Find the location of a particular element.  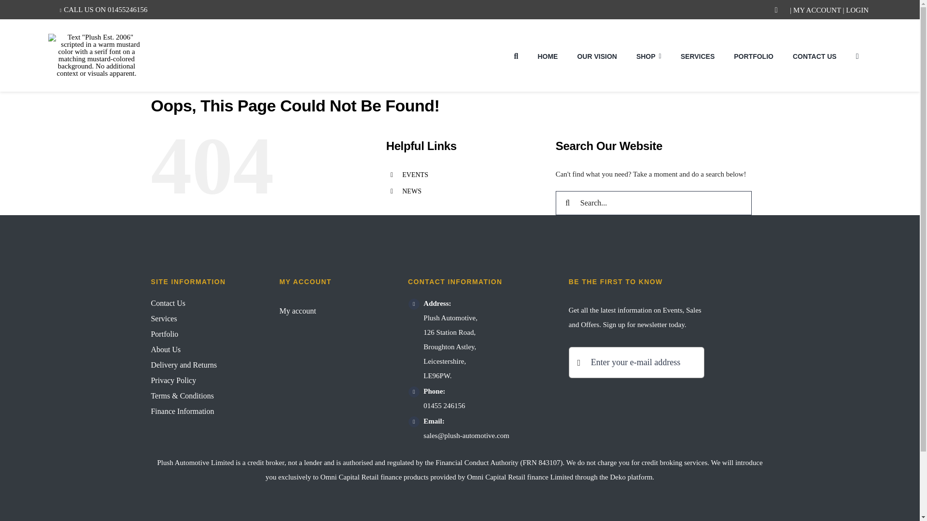

Contact Us is located at coordinates (202, 303).